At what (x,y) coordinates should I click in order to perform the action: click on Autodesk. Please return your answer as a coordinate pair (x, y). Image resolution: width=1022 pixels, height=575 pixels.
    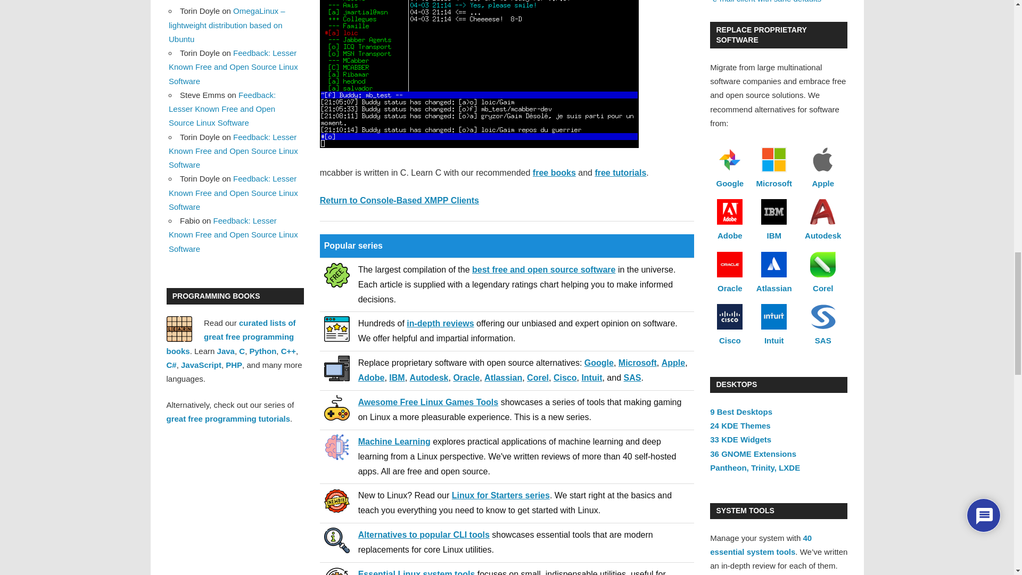
    Looking at the image, I should click on (429, 377).